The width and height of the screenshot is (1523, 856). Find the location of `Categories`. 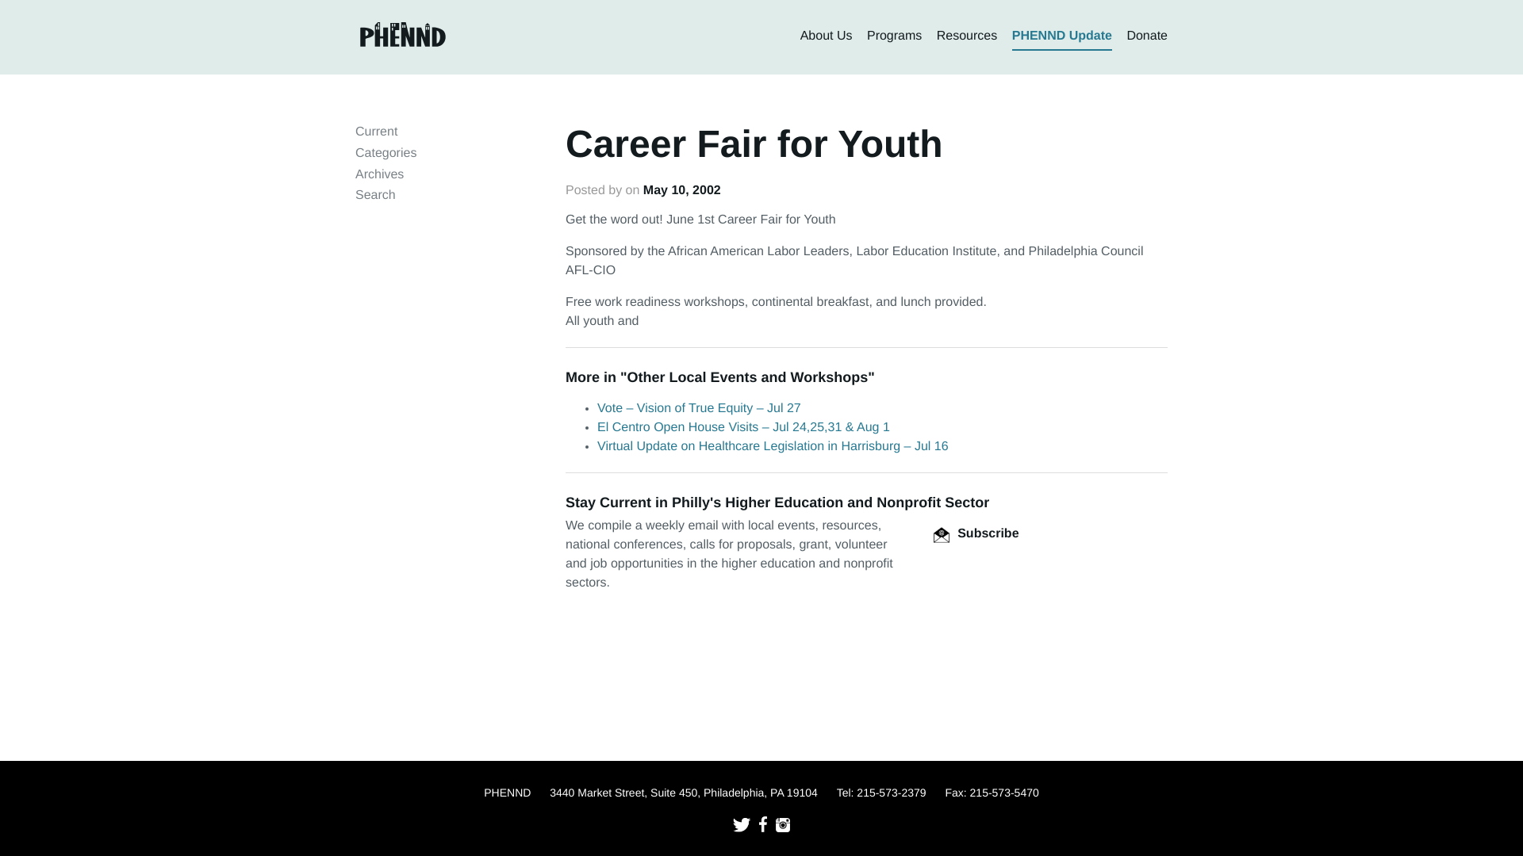

Categories is located at coordinates (386, 152).